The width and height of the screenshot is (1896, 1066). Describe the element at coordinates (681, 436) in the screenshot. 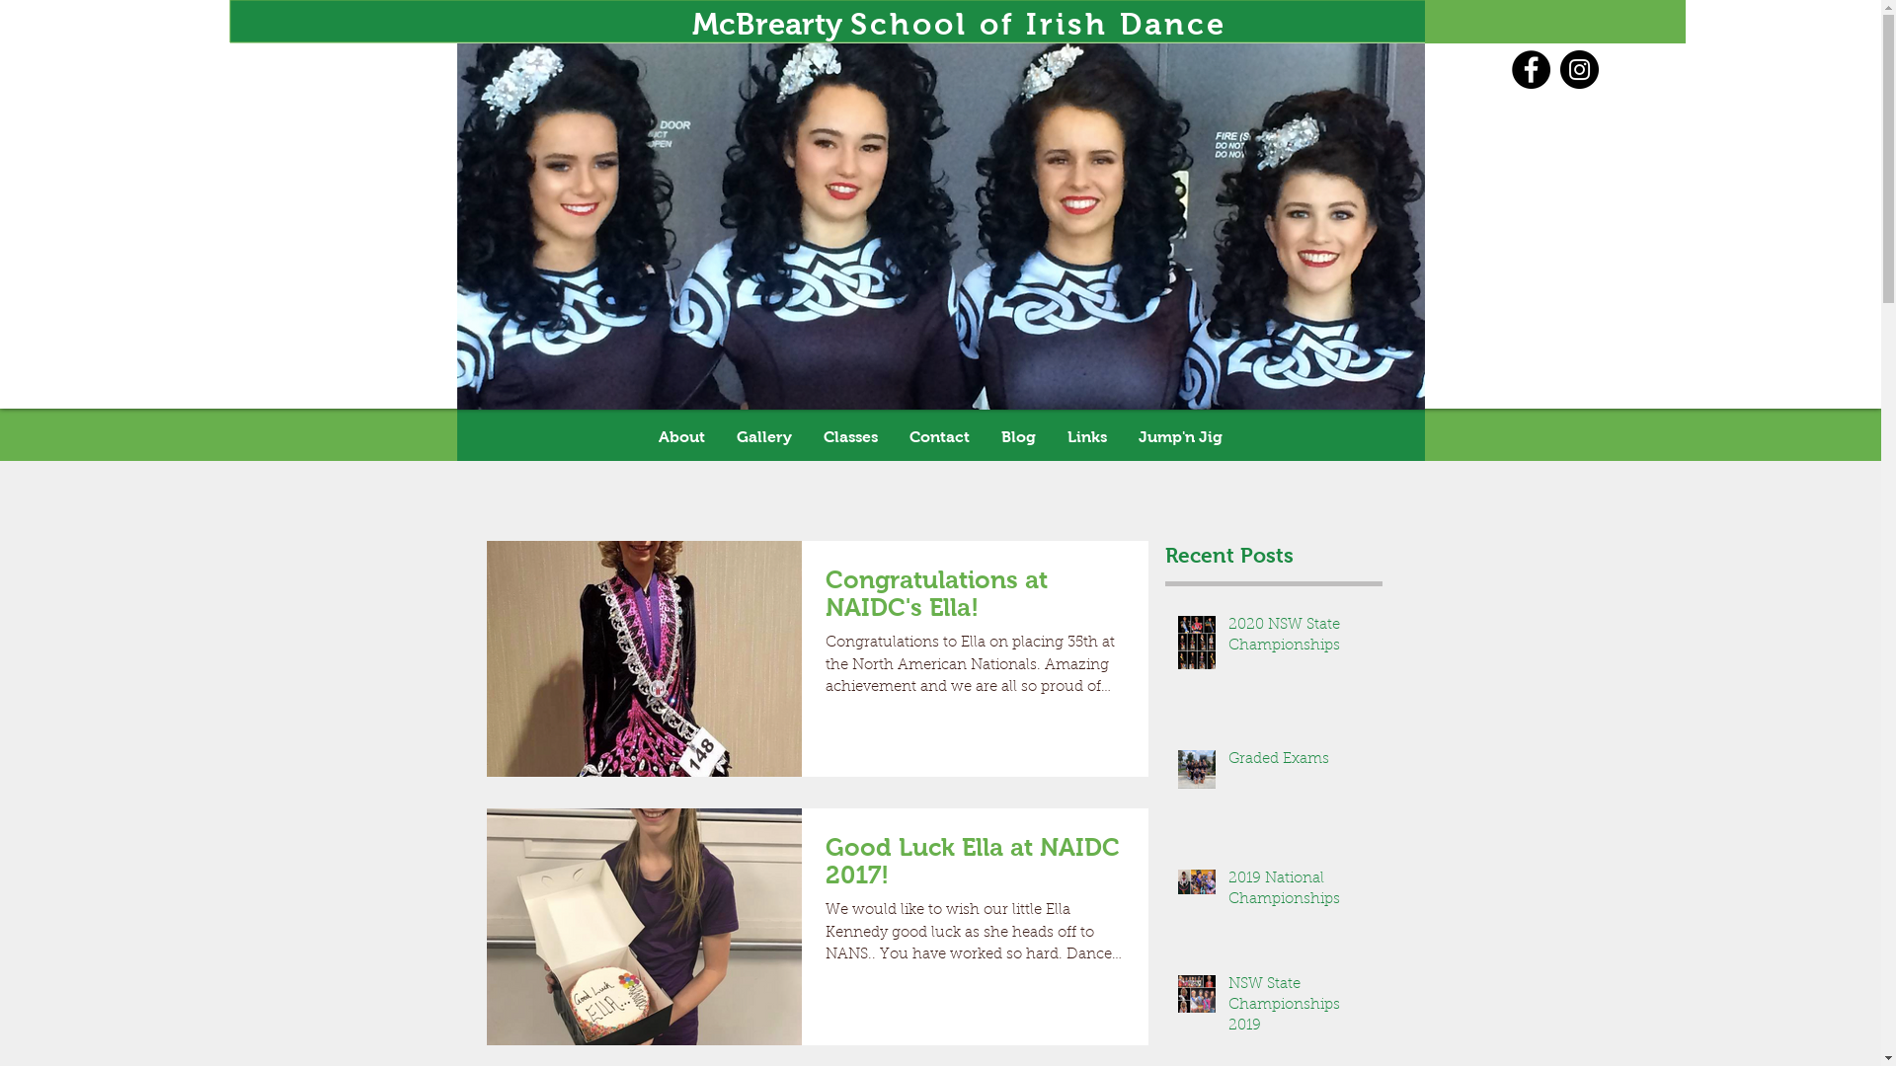

I see `About` at that location.